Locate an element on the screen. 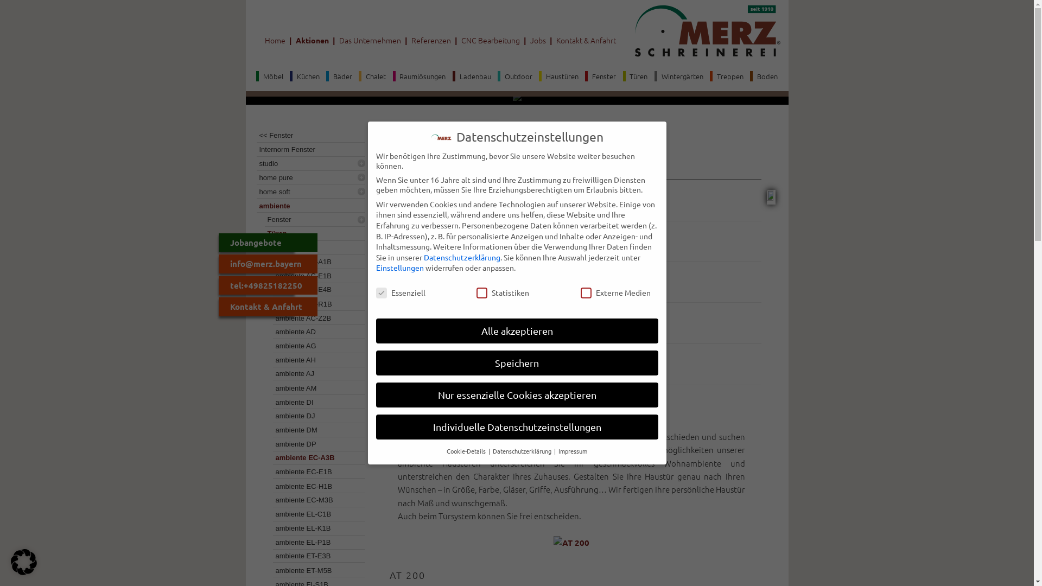 Image resolution: width=1042 pixels, height=586 pixels. ambiente is located at coordinates (306, 206).